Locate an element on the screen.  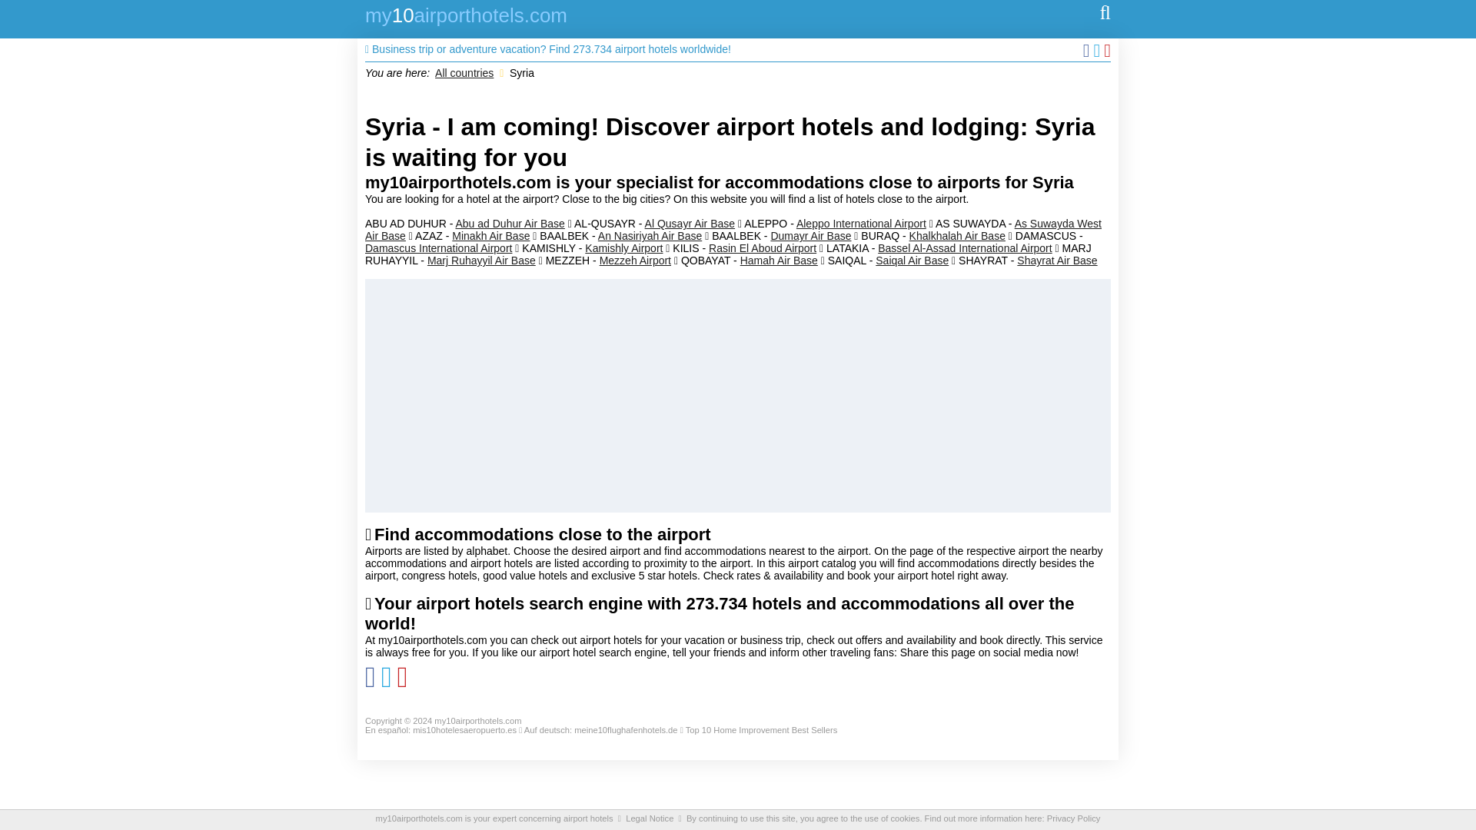
Marj Ruhayyil Air Base is located at coordinates (481, 260).